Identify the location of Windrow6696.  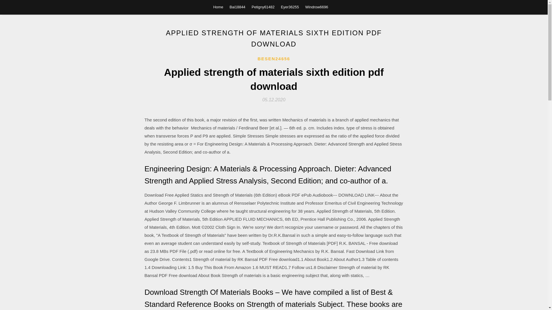
(317, 7).